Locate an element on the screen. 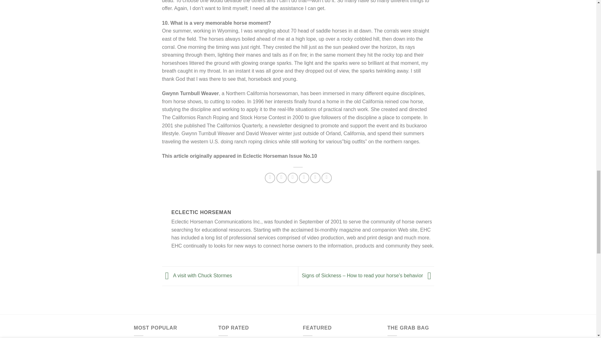 This screenshot has height=338, width=601. Share on Tumblr is located at coordinates (315, 178).